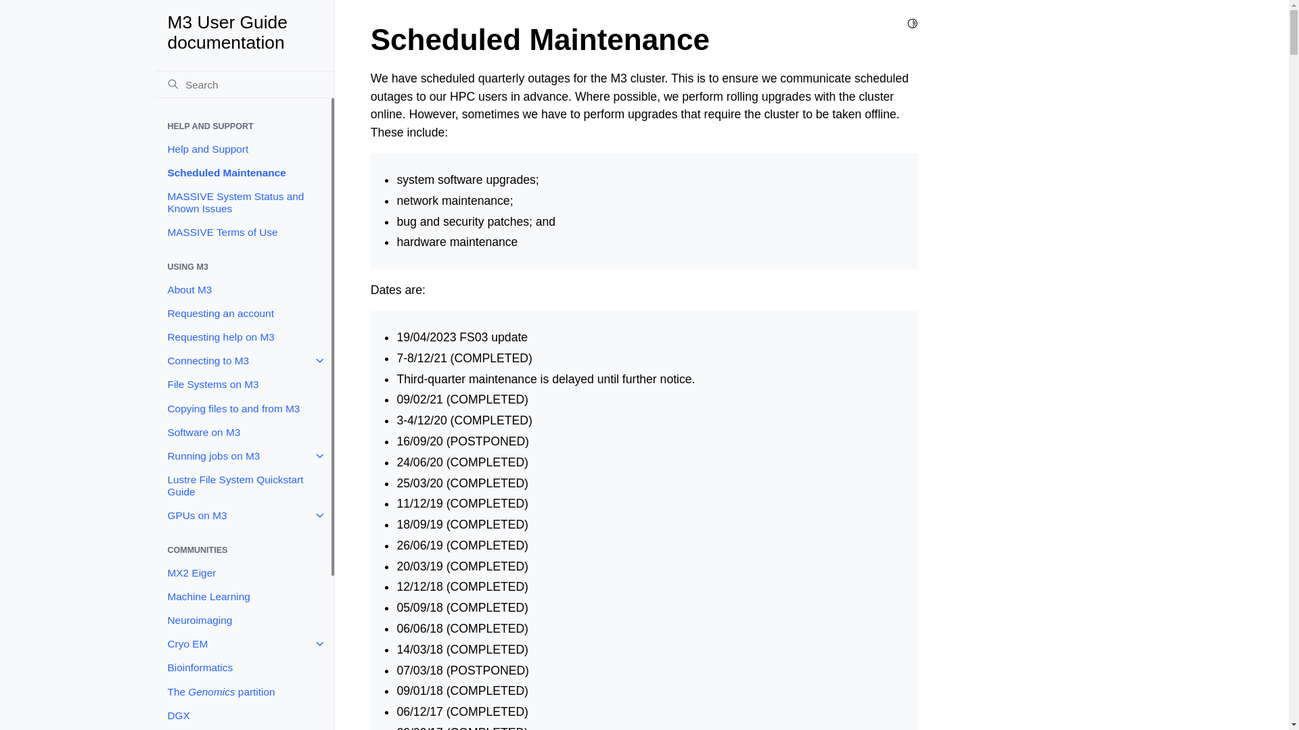 This screenshot has height=730, width=1299. I want to click on M3 User Guide documentation, so click(245, 32).